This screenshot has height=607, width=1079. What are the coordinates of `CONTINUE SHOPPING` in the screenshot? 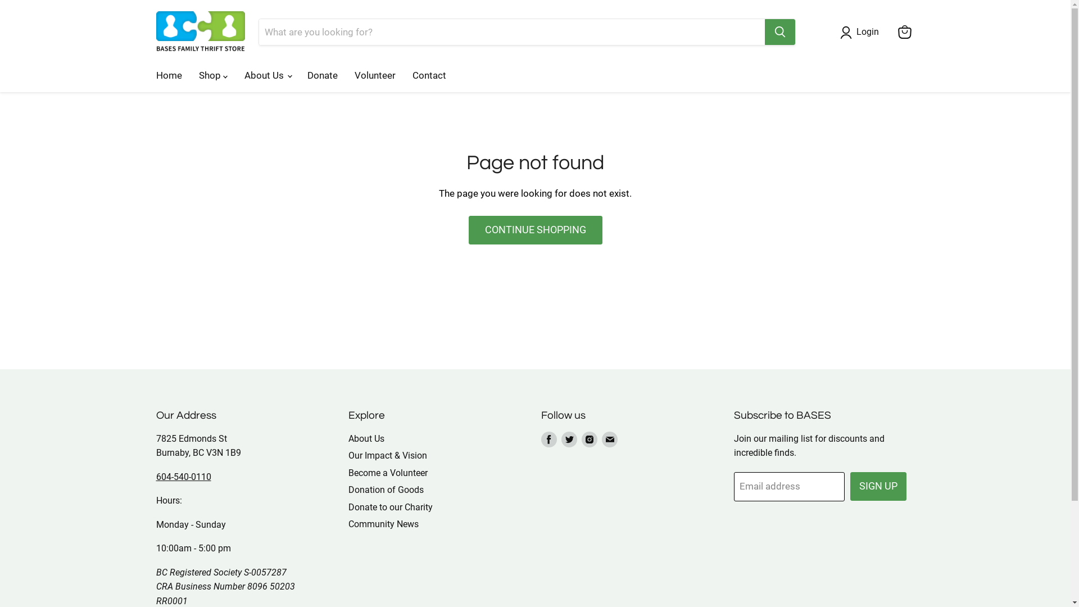 It's located at (536, 230).